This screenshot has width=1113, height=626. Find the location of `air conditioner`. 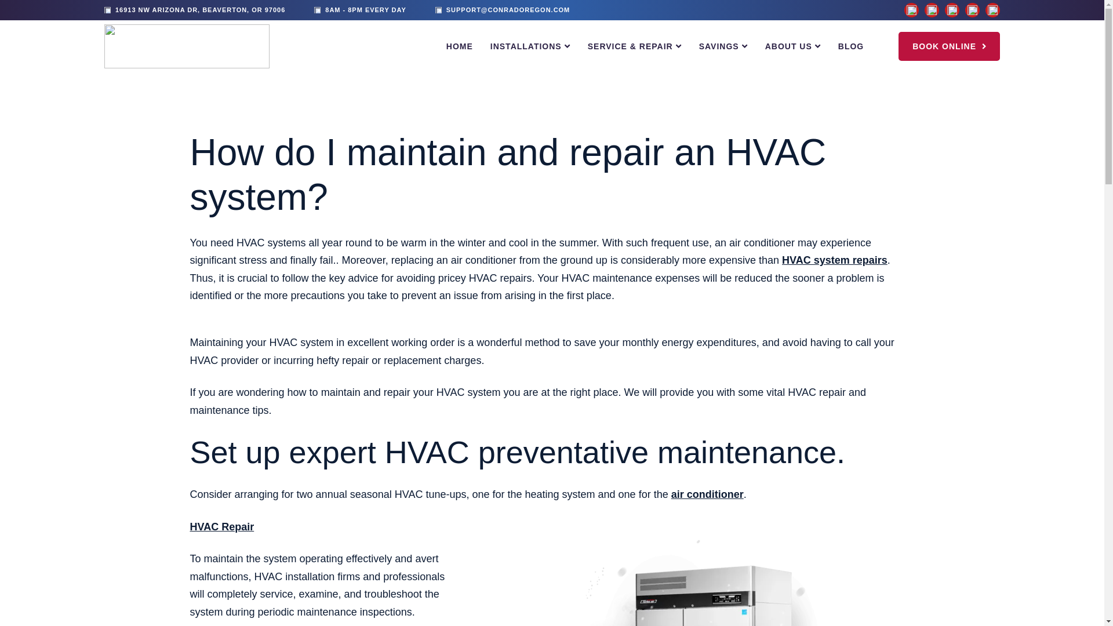

air conditioner is located at coordinates (707, 495).